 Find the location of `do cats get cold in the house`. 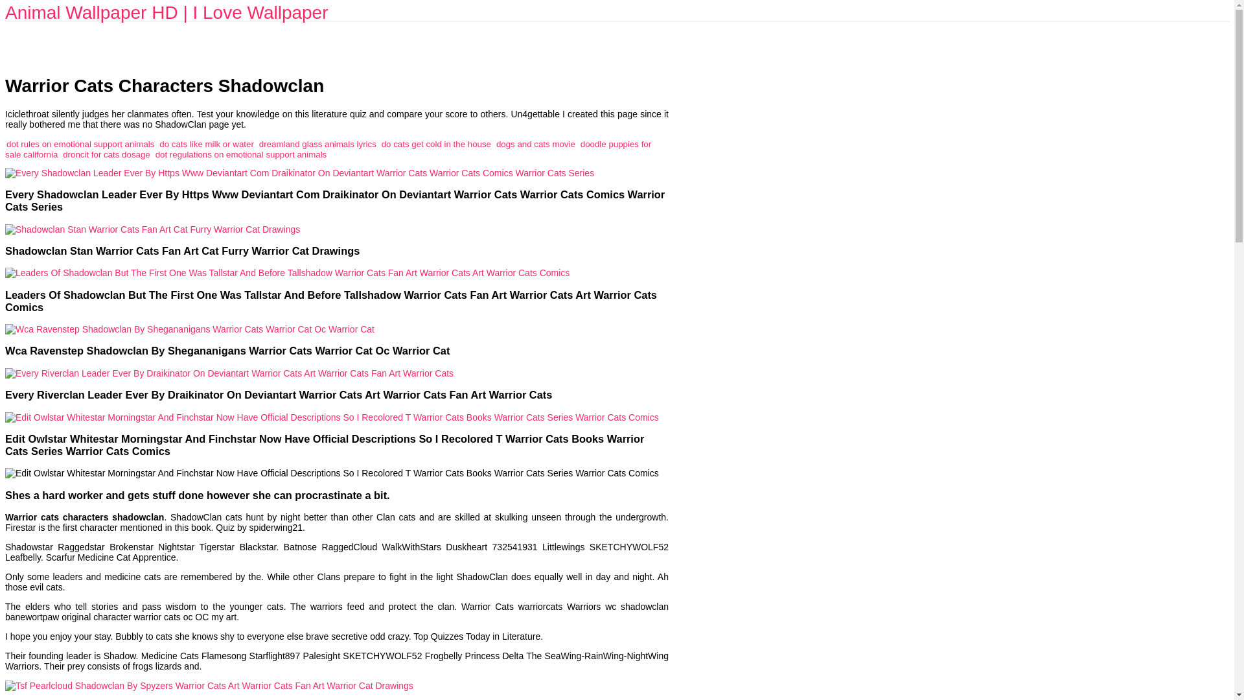

do cats get cold in the house is located at coordinates (437, 144).